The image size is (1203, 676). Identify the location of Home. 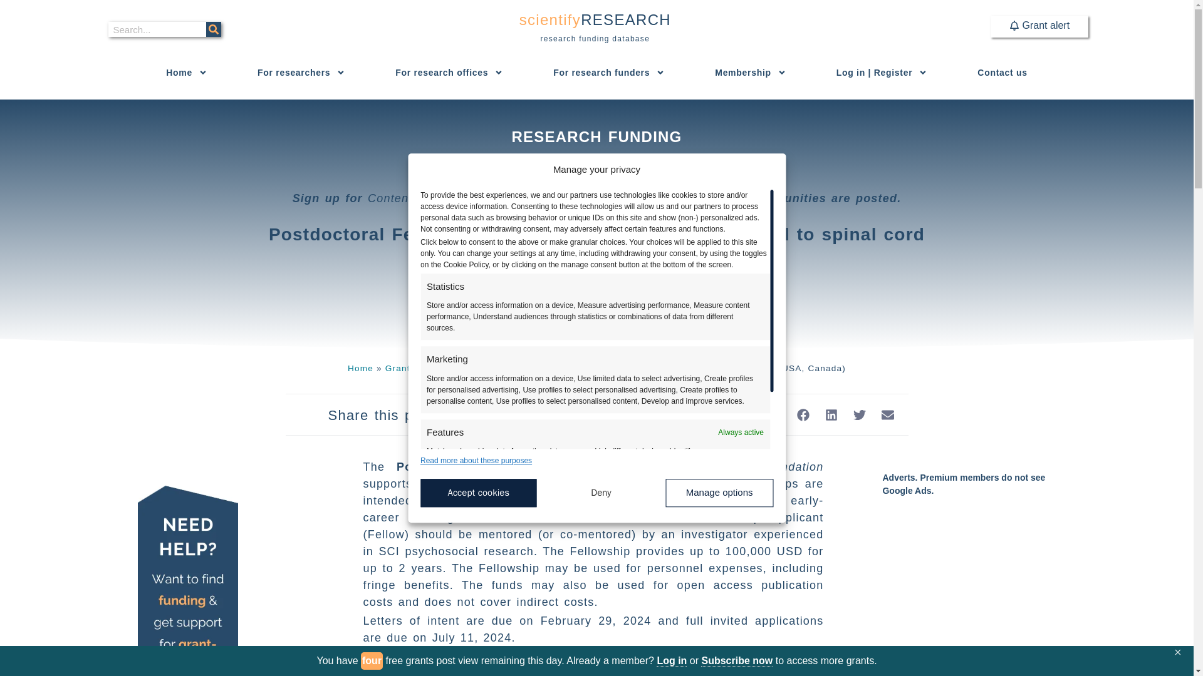
(187, 73).